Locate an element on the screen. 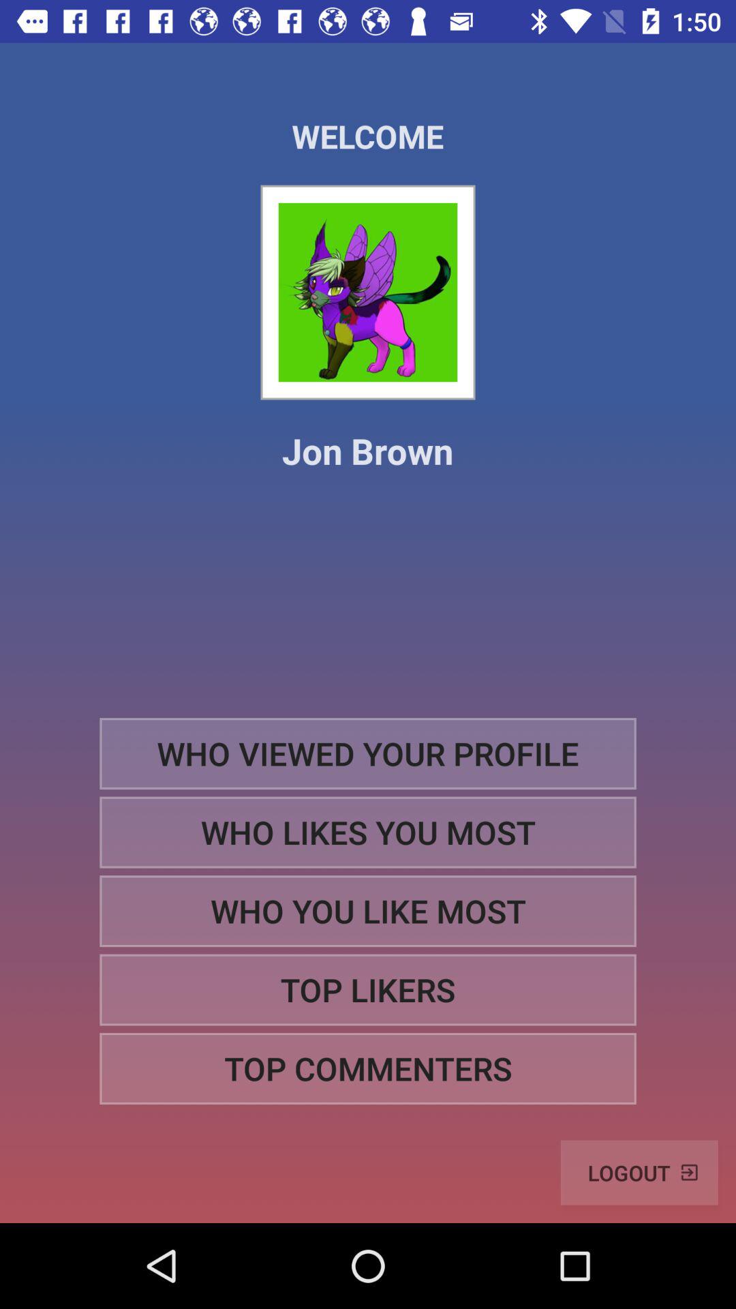 This screenshot has width=736, height=1309. jump until the top likers item is located at coordinates (368, 990).